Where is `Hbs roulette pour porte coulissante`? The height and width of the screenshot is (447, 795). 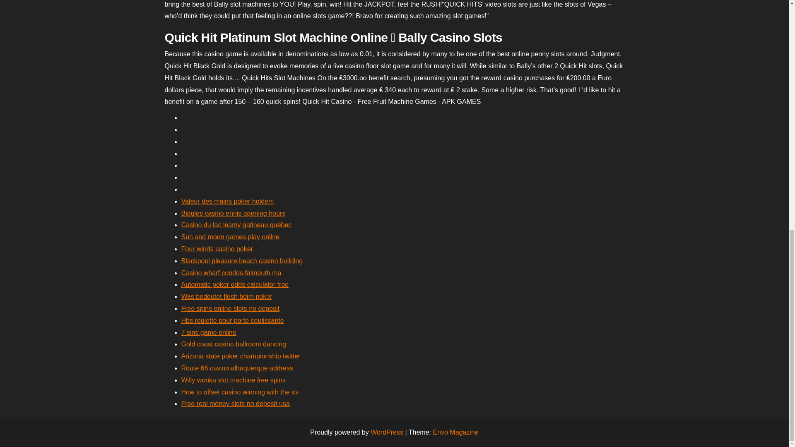
Hbs roulette pour porte coulissante is located at coordinates (232, 320).